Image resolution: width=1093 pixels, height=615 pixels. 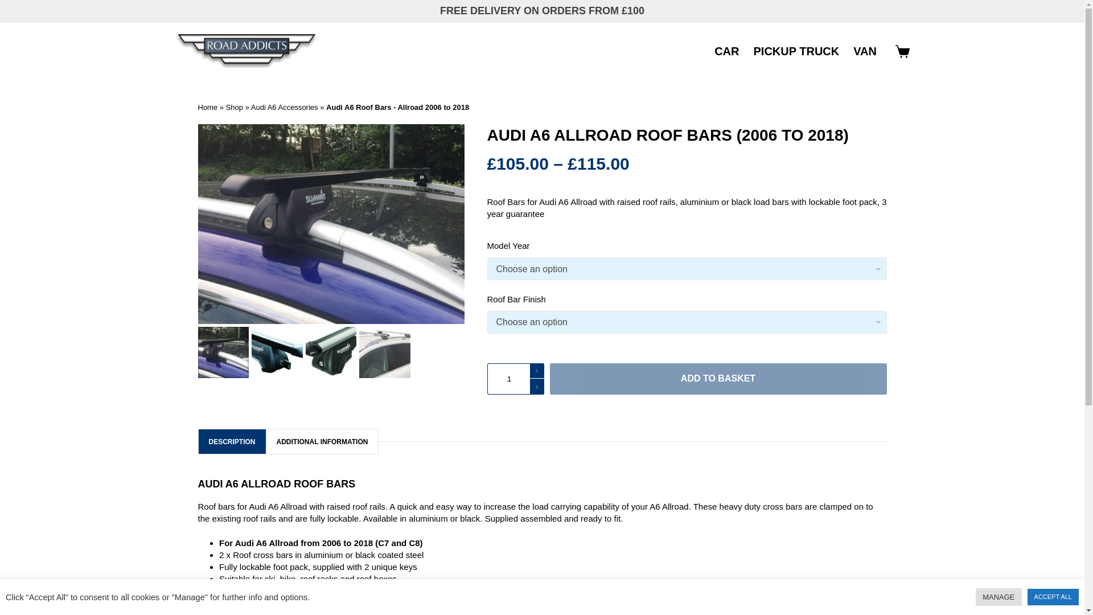 I want to click on MANAGE, so click(x=999, y=597).